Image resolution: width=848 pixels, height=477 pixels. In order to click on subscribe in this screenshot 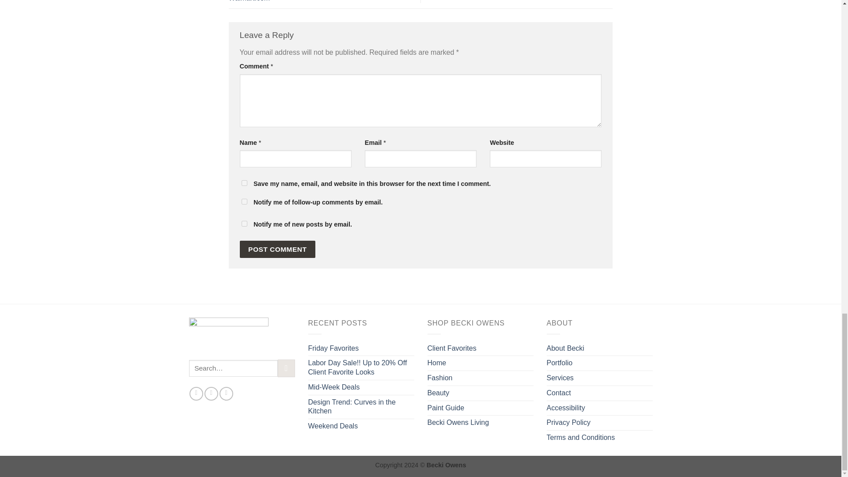, I will do `click(244, 201)`.